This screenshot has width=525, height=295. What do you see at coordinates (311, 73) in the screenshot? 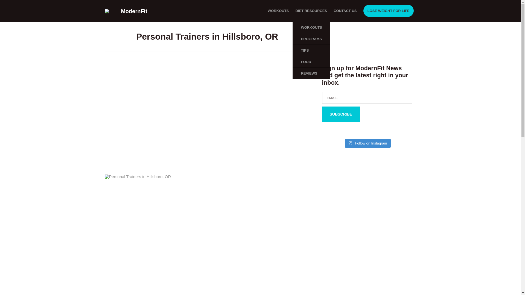
I see `REVIEWS` at bounding box center [311, 73].